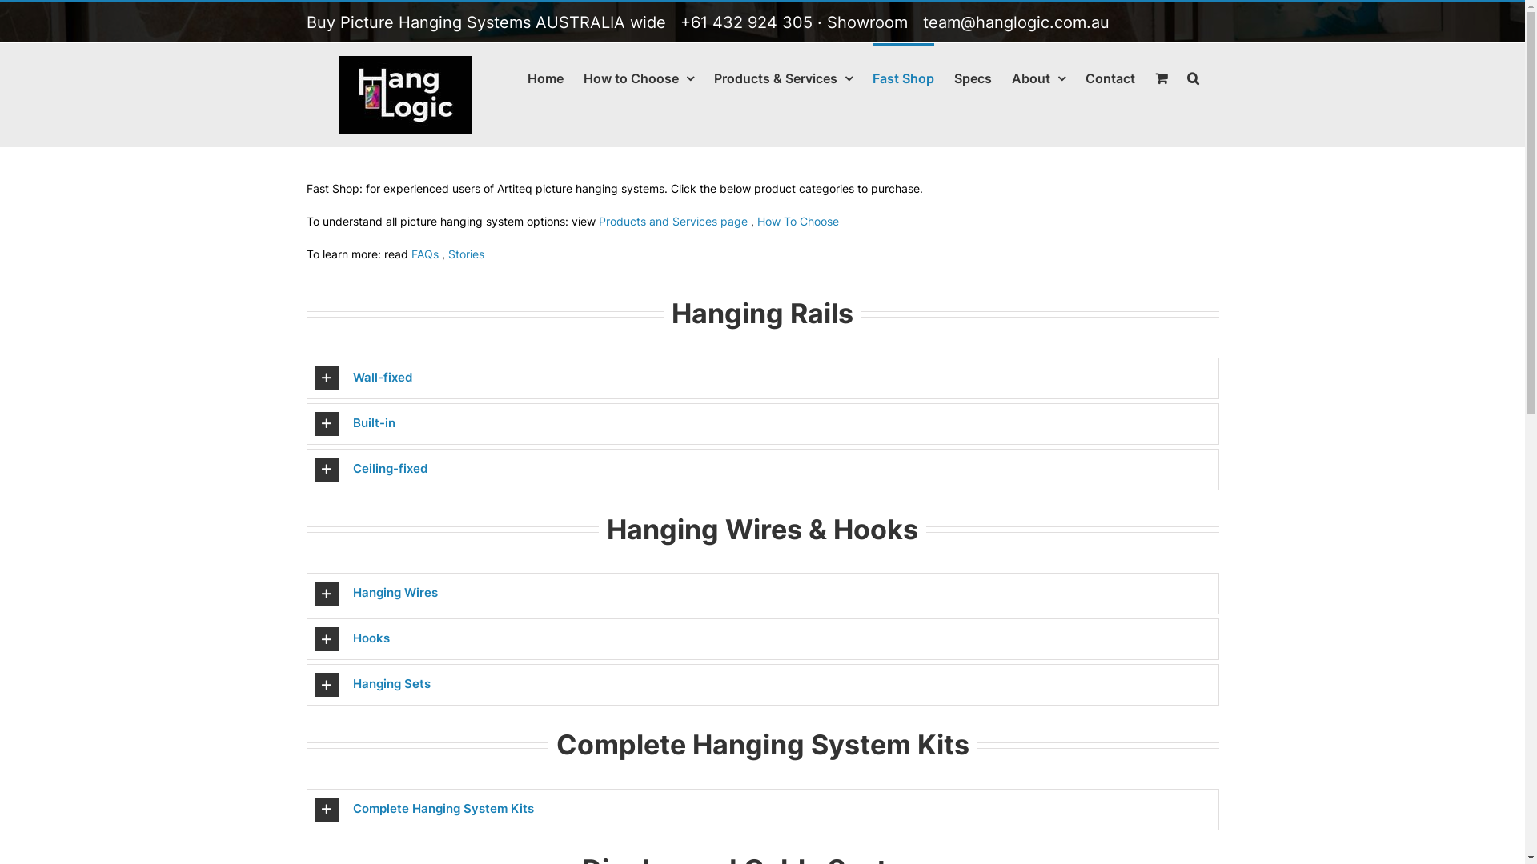  What do you see at coordinates (763, 685) in the screenshot?
I see `Hanging Sets` at bounding box center [763, 685].